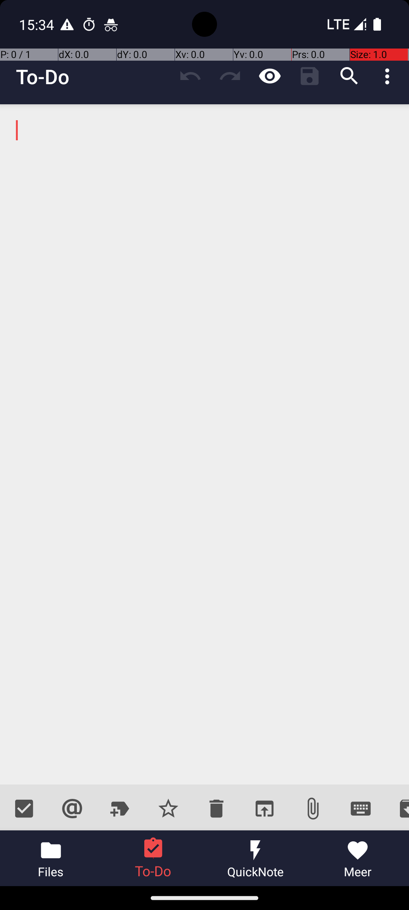  What do you see at coordinates (24, 808) in the screenshot?
I see `Toggle done` at bounding box center [24, 808].